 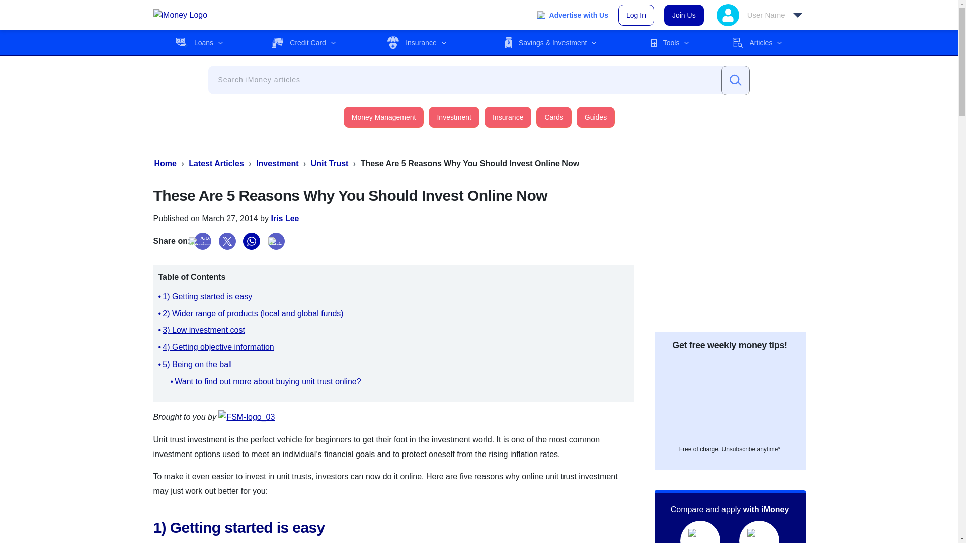 I want to click on Credit Card, so click(x=304, y=43).